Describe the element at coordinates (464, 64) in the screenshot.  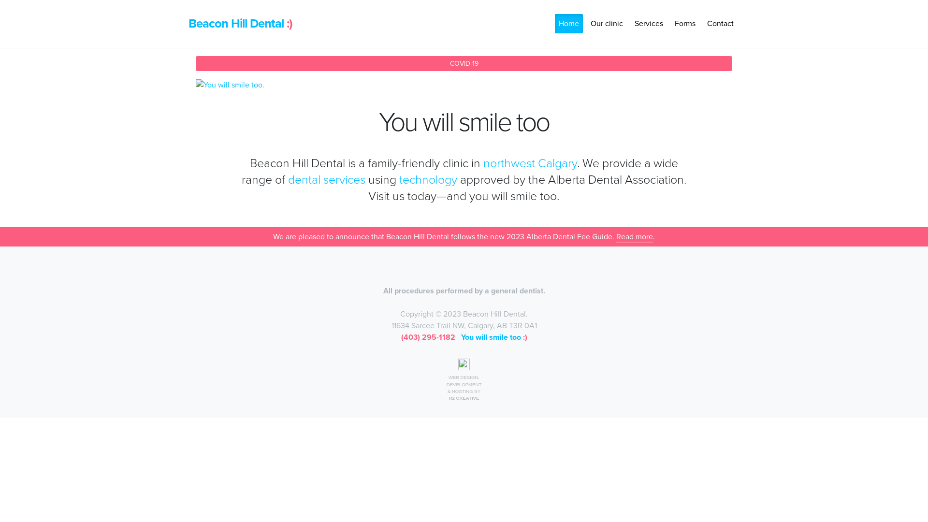
I see `COVID-19` at that location.